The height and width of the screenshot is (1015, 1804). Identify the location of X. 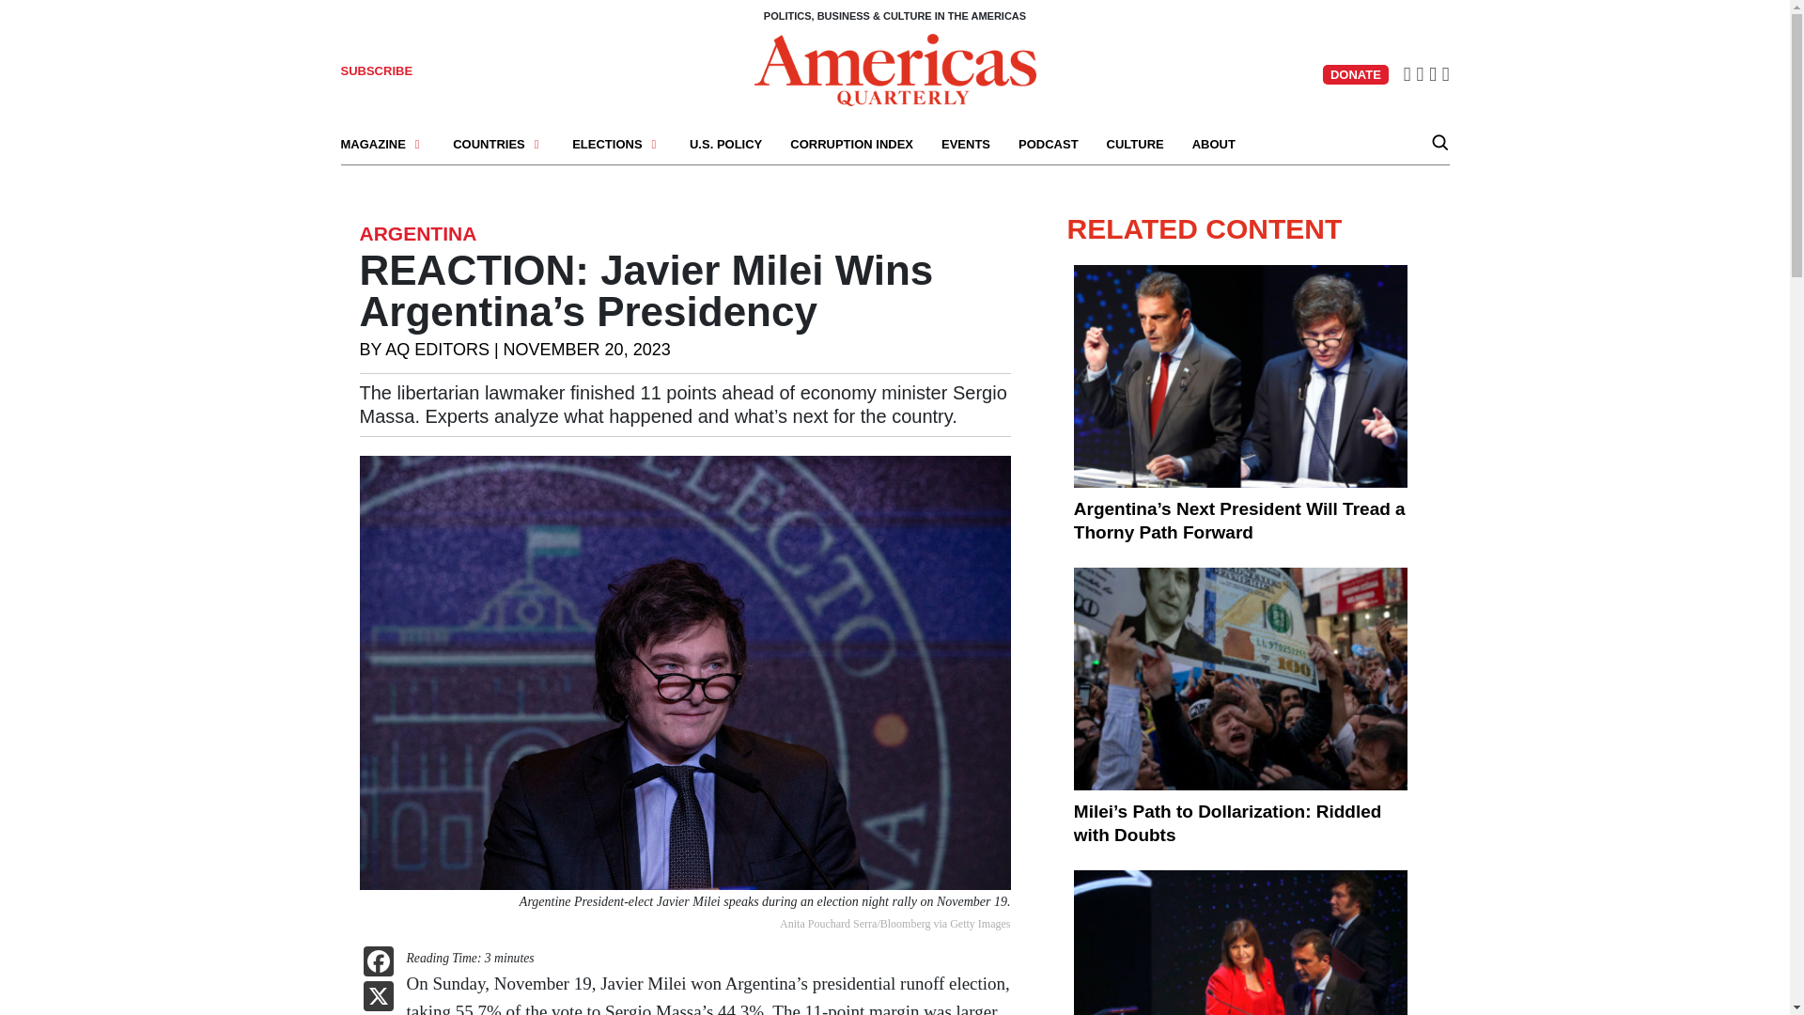
(378, 998).